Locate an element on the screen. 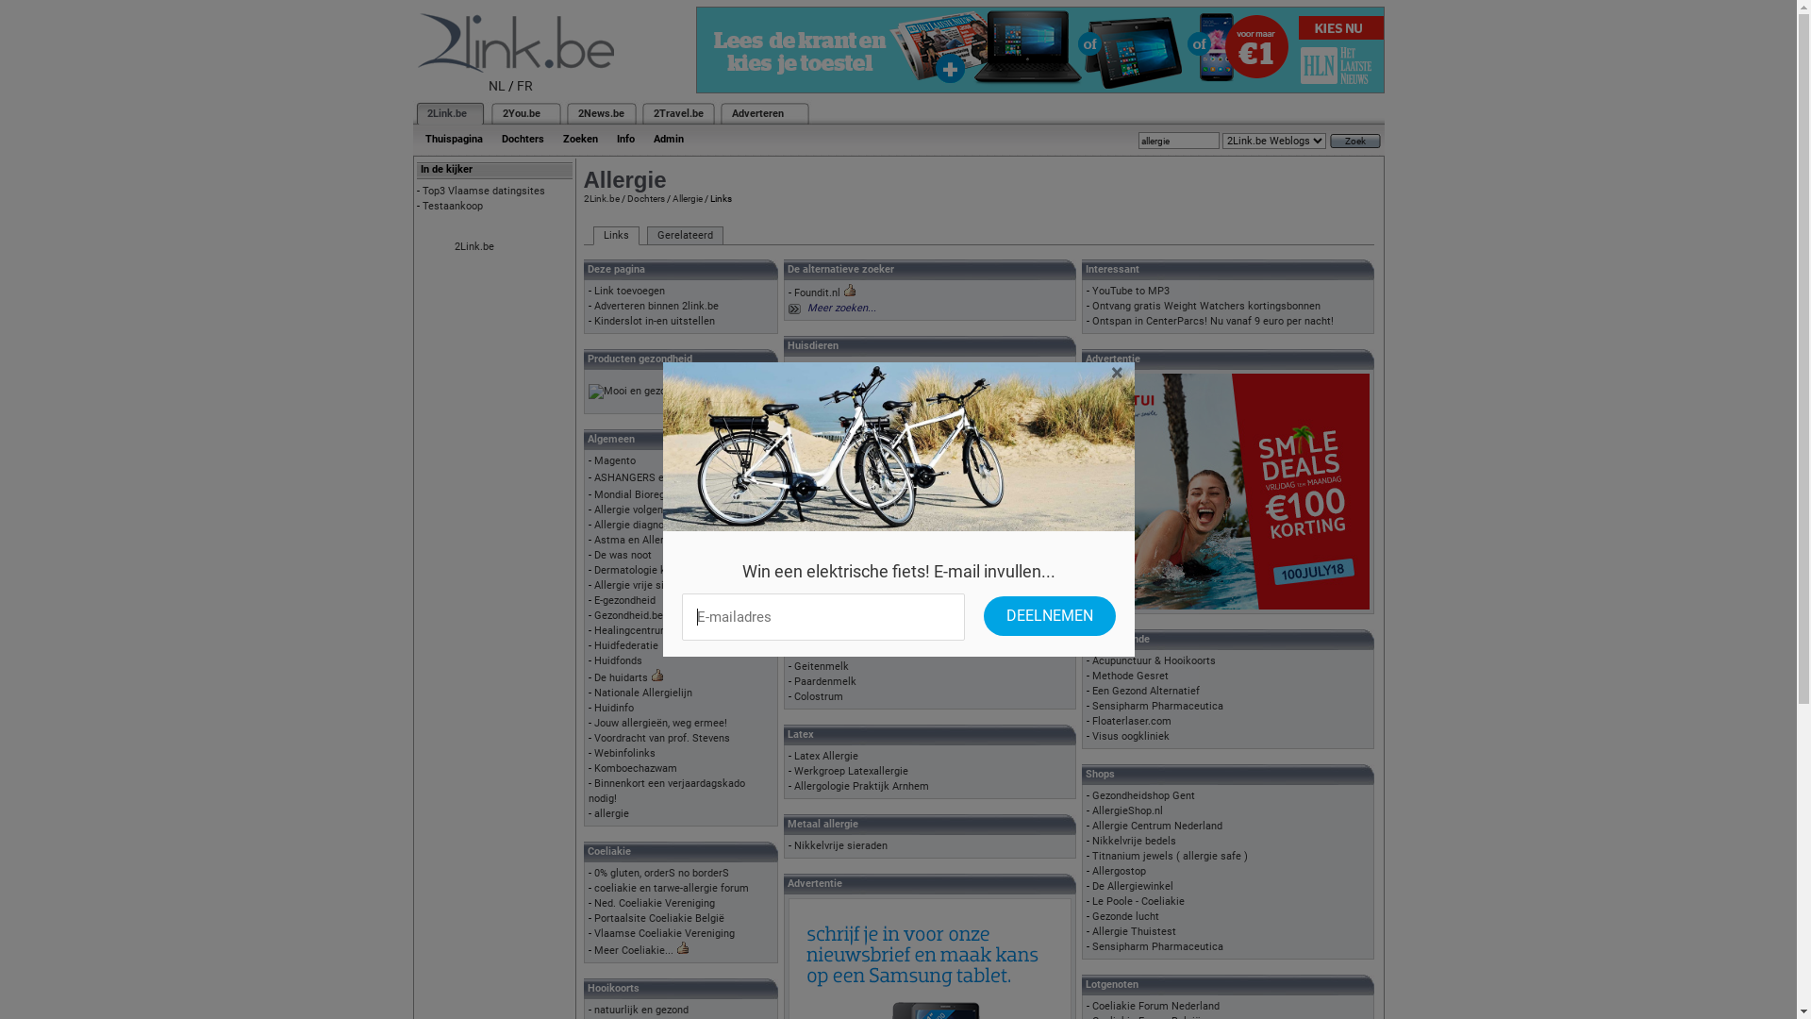  Huidfonds is located at coordinates (619, 660).